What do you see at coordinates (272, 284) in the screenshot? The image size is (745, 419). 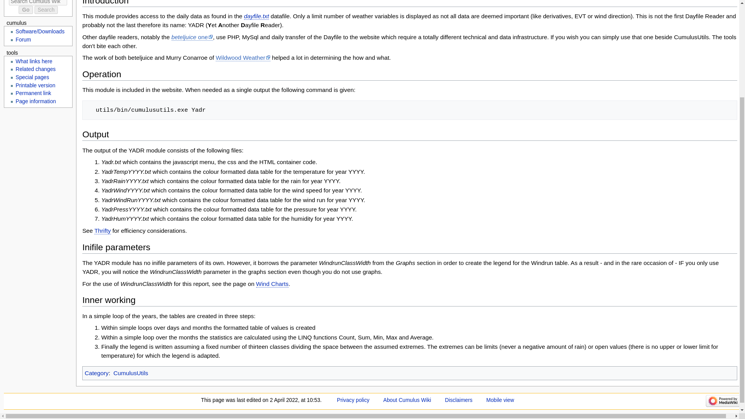 I see `Wind Charts` at bounding box center [272, 284].